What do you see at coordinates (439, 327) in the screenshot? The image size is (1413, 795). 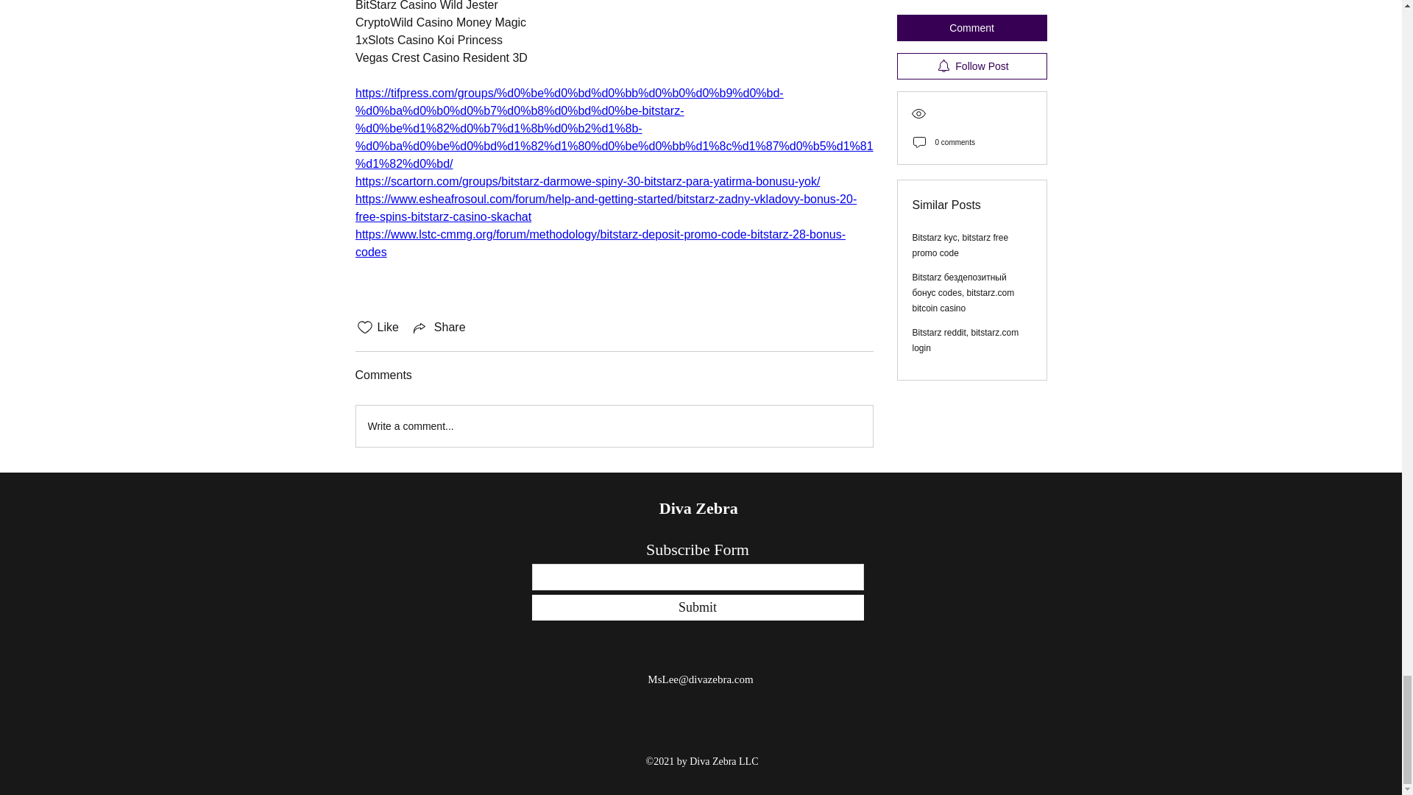 I see `Share` at bounding box center [439, 327].